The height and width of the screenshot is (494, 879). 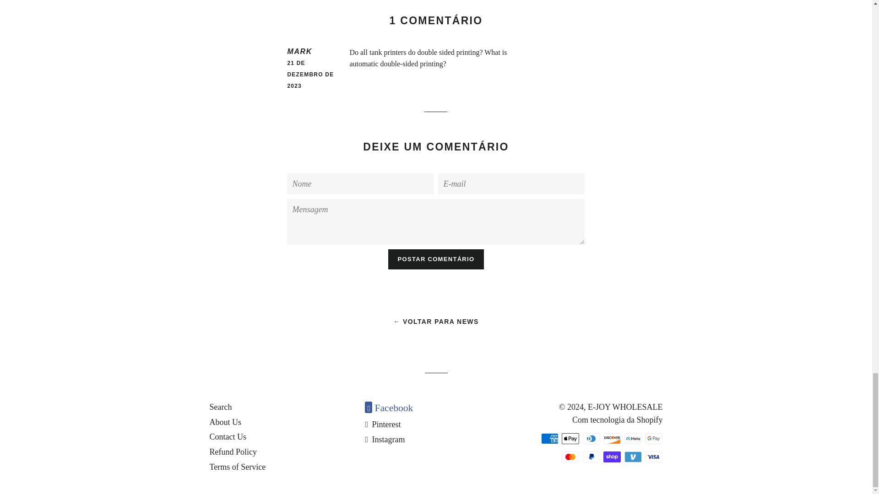 What do you see at coordinates (654, 438) in the screenshot?
I see `Google Pay` at bounding box center [654, 438].